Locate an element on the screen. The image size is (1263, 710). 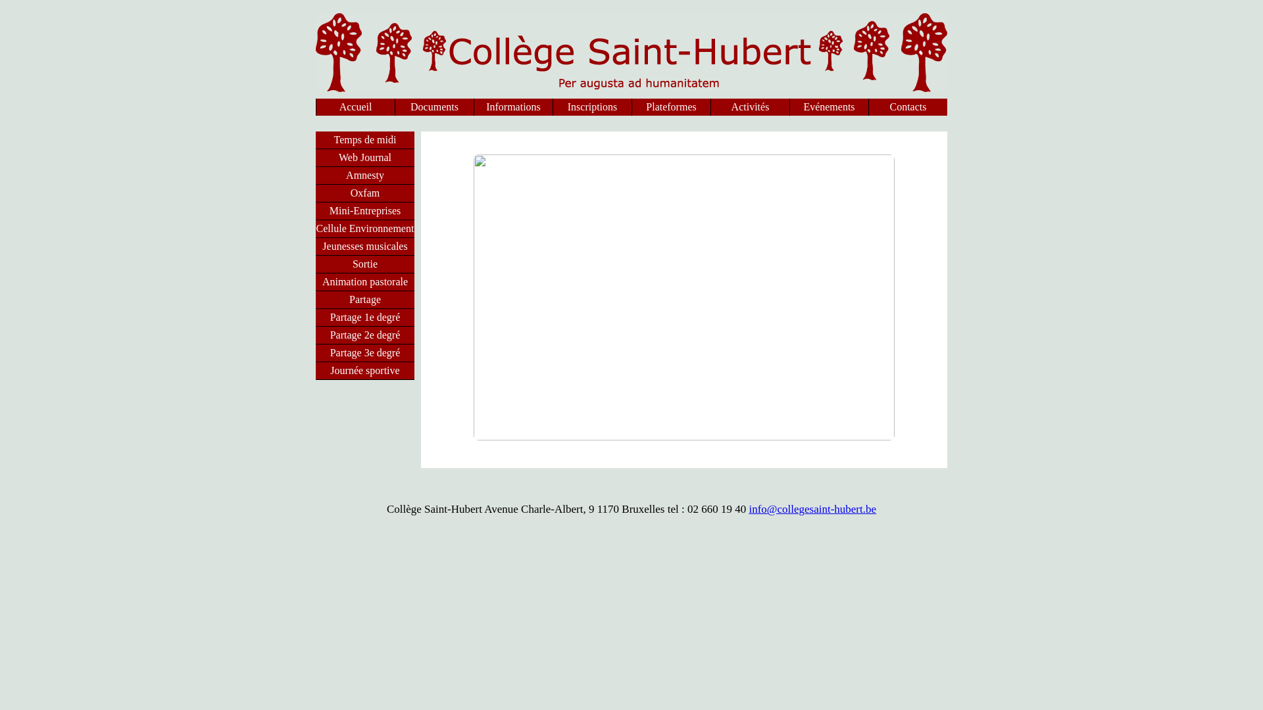
Inscriptions is located at coordinates (592, 107).